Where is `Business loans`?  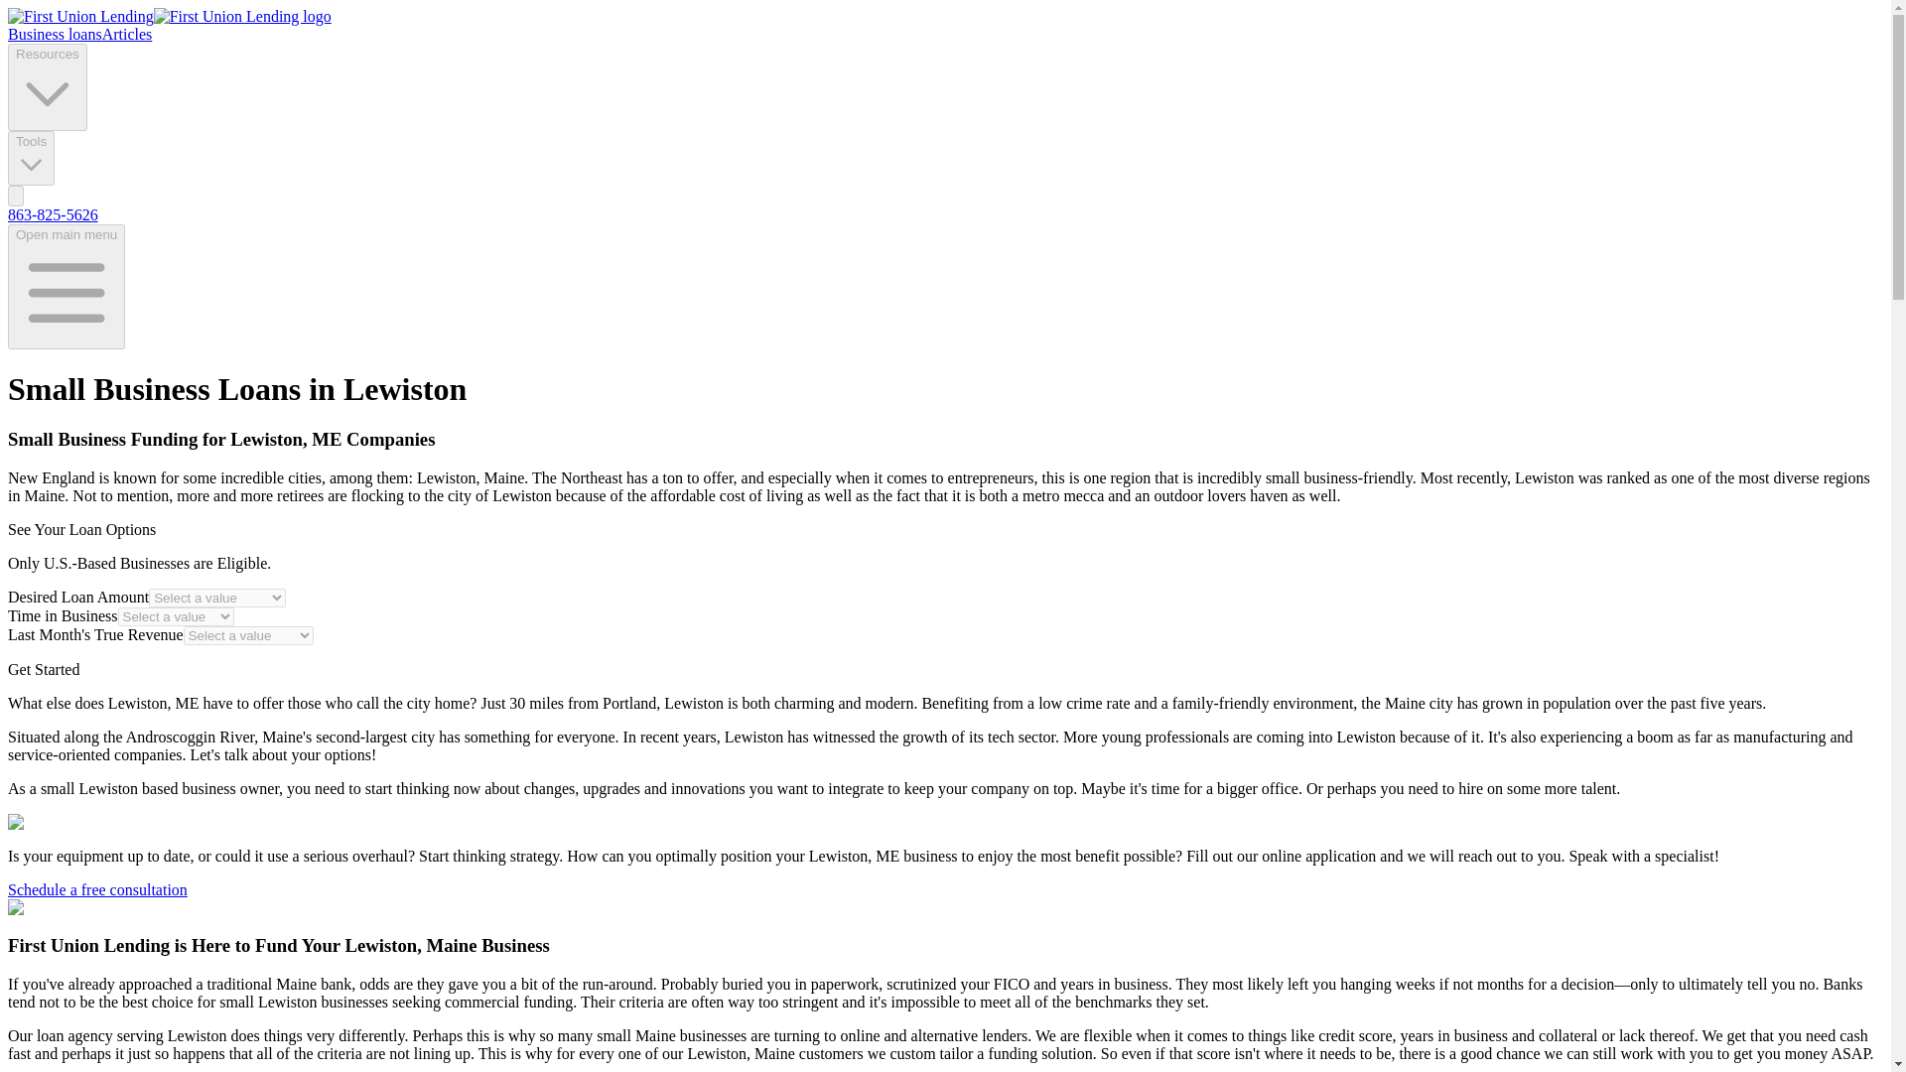
Business loans is located at coordinates (55, 34).